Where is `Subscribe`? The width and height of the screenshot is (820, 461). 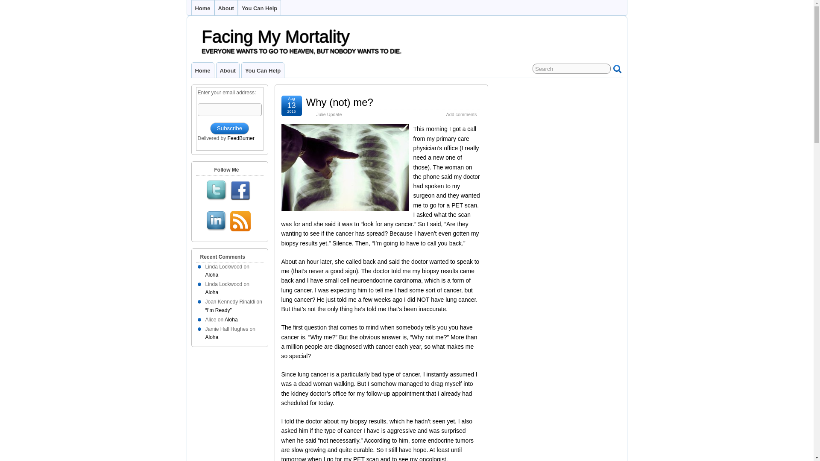 Subscribe is located at coordinates (229, 128).